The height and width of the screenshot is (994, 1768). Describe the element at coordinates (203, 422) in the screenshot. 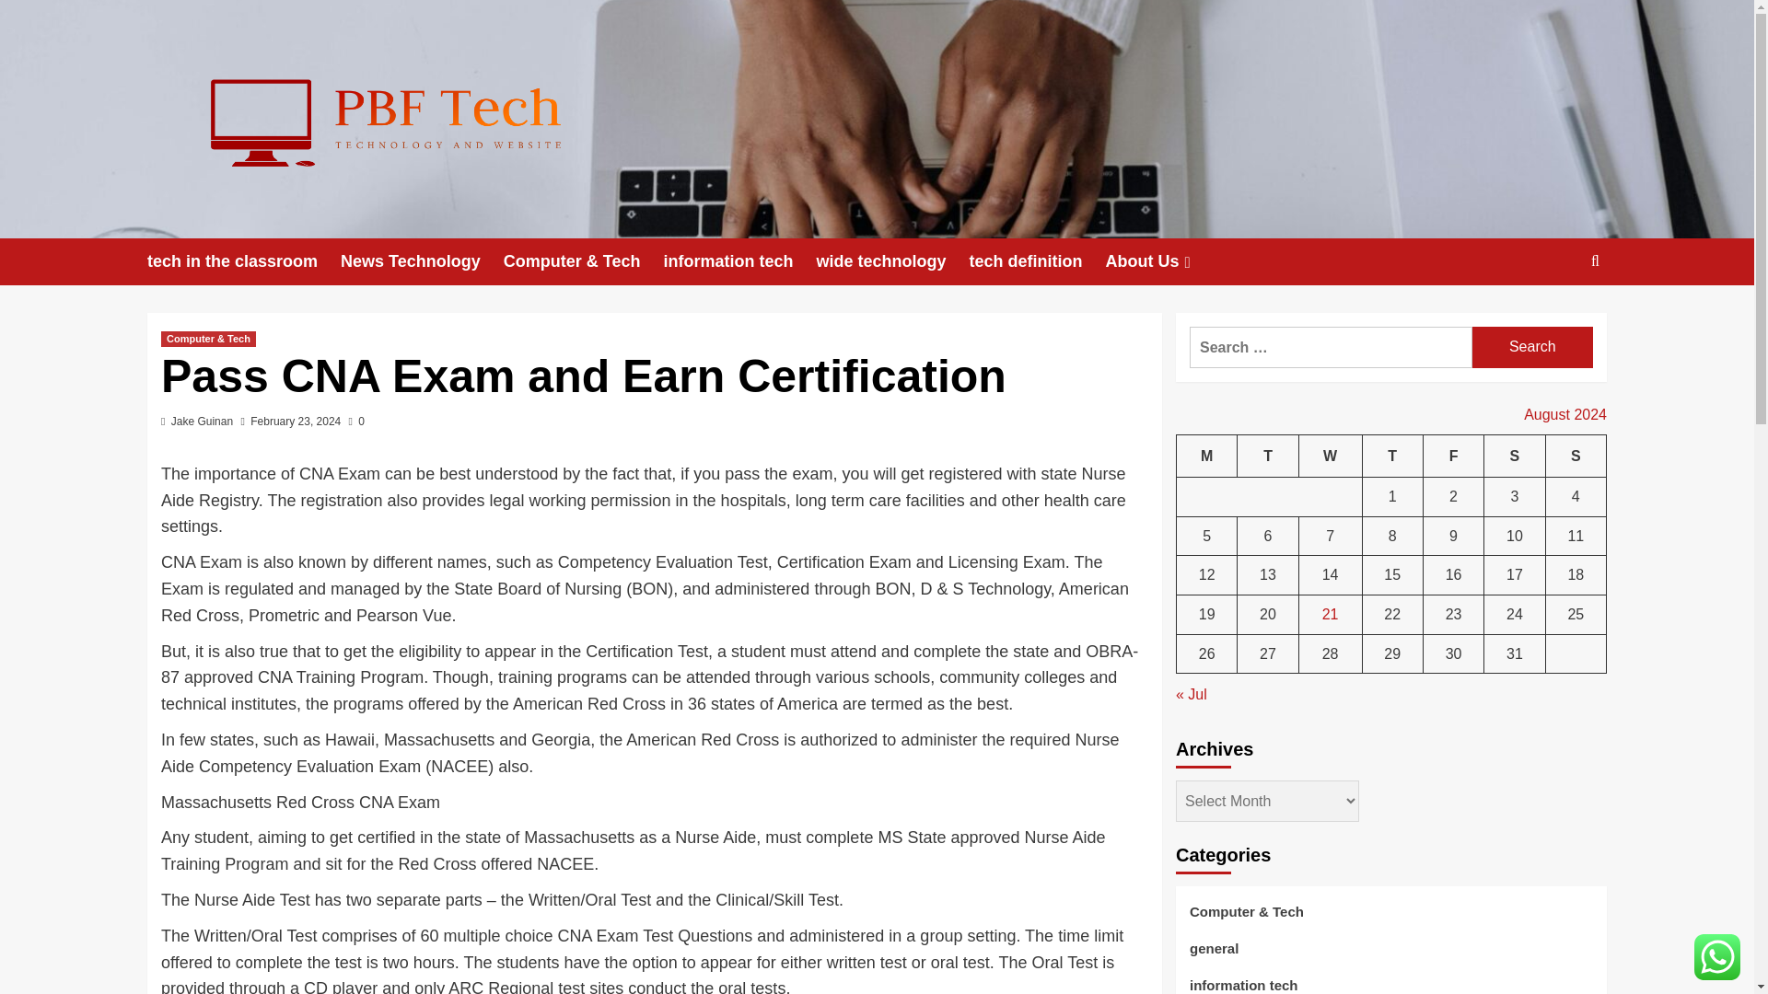

I see `Jake Guinan` at that location.